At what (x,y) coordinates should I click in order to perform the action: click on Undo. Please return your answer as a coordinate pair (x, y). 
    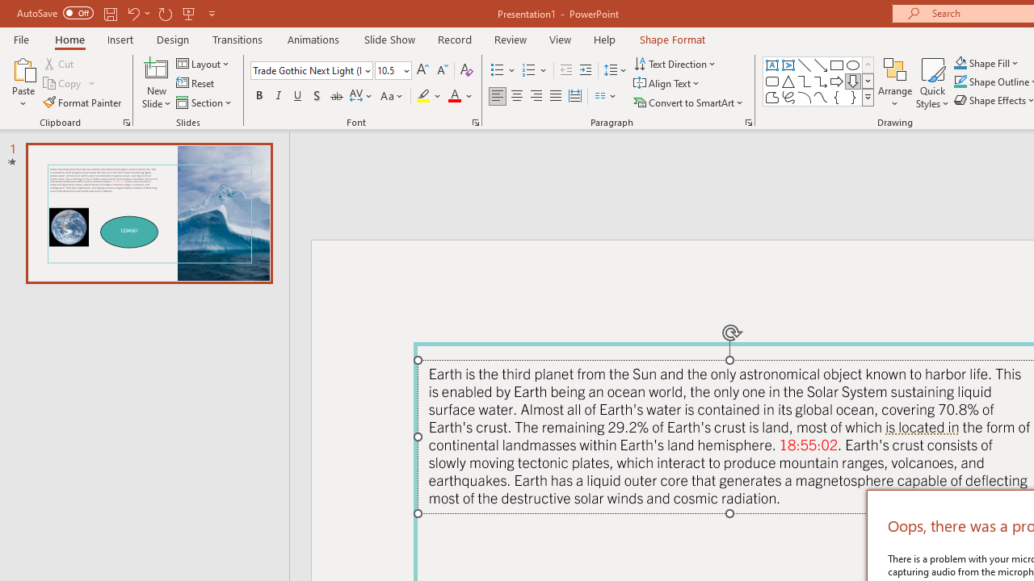
    Looking at the image, I should click on (132, 13).